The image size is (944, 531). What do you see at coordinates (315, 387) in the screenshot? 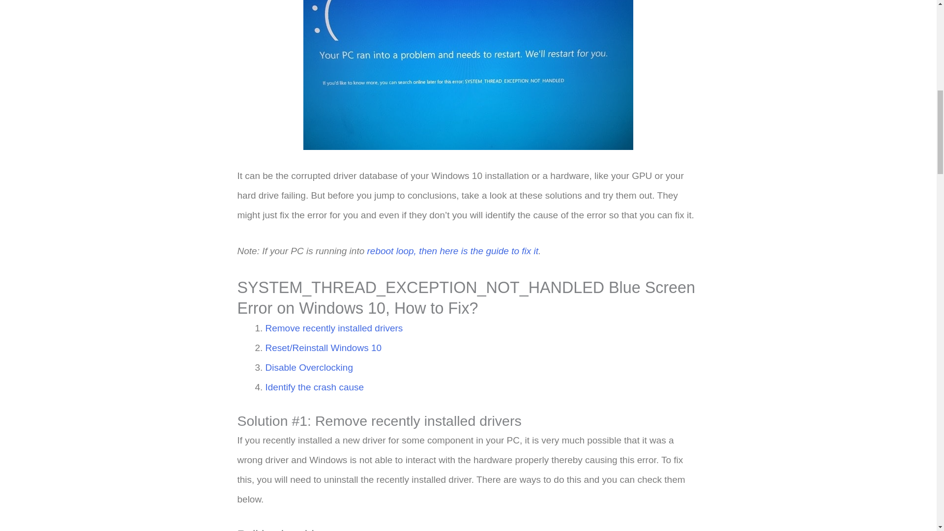
I see `Identify the crash cause` at bounding box center [315, 387].